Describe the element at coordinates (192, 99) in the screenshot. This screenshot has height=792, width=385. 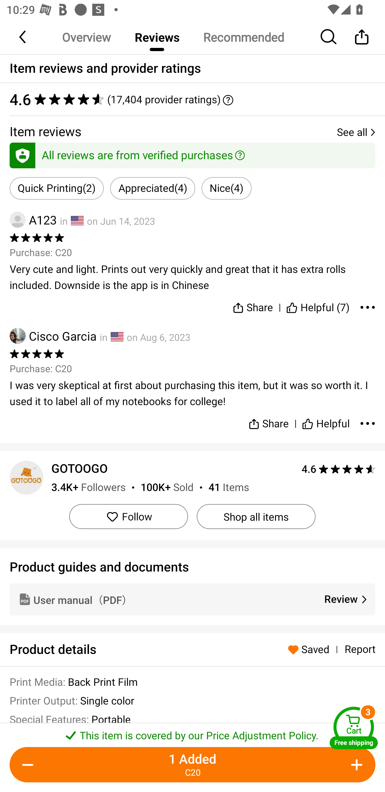
I see `4.6 ‪(17,404 provider ratings)` at that location.